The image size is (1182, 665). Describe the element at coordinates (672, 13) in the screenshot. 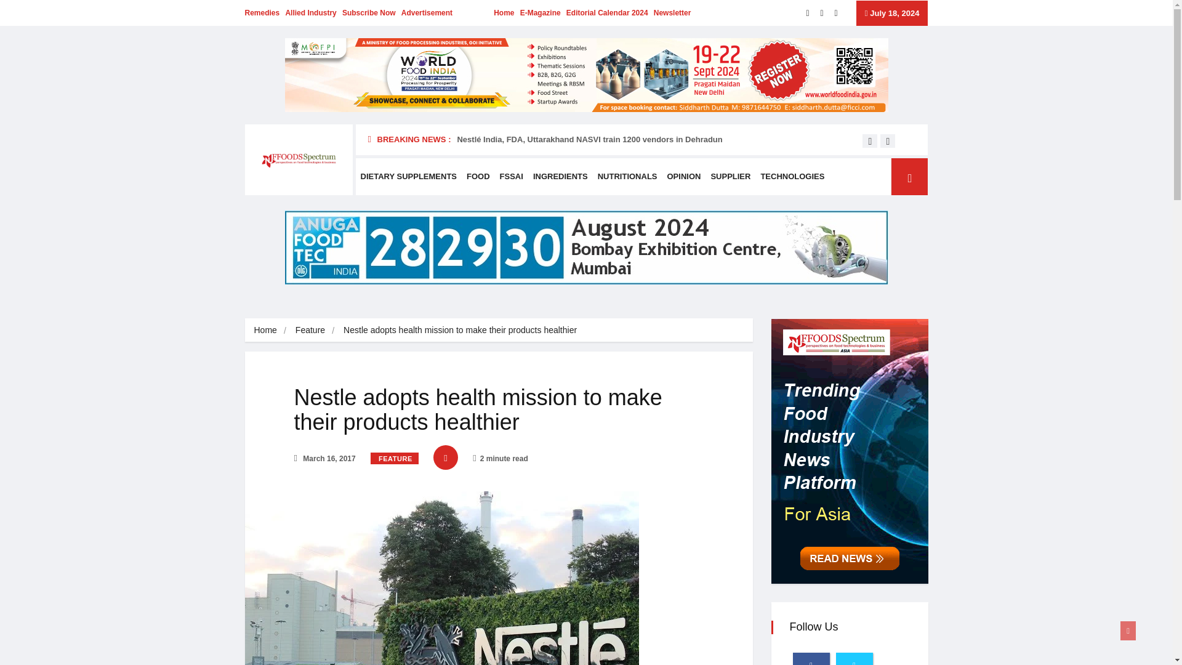

I see `Newsletter` at that location.